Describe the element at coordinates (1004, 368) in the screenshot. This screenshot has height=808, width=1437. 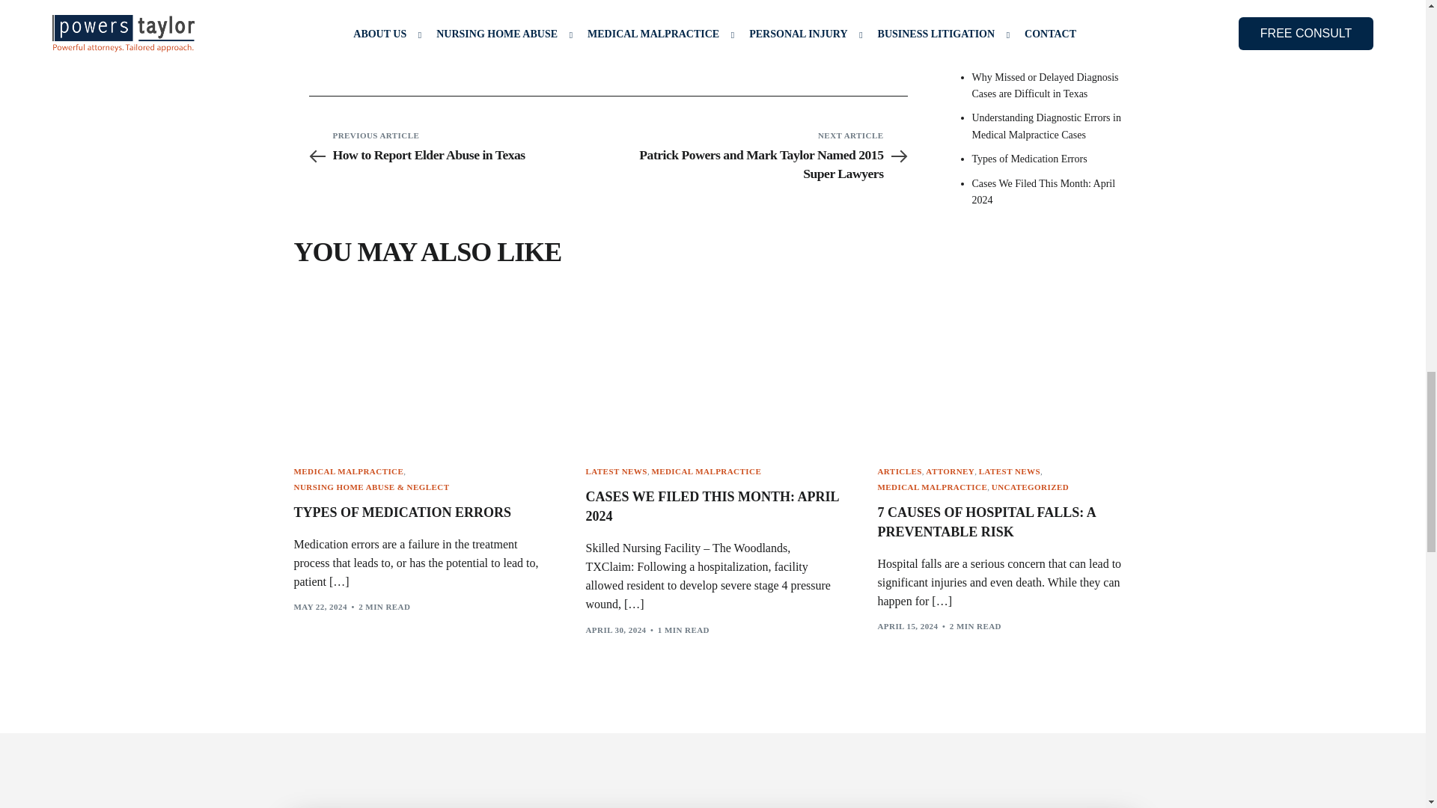
I see ` View Post: 7 Causes of Hospital Falls: A Preventable Risk` at that location.